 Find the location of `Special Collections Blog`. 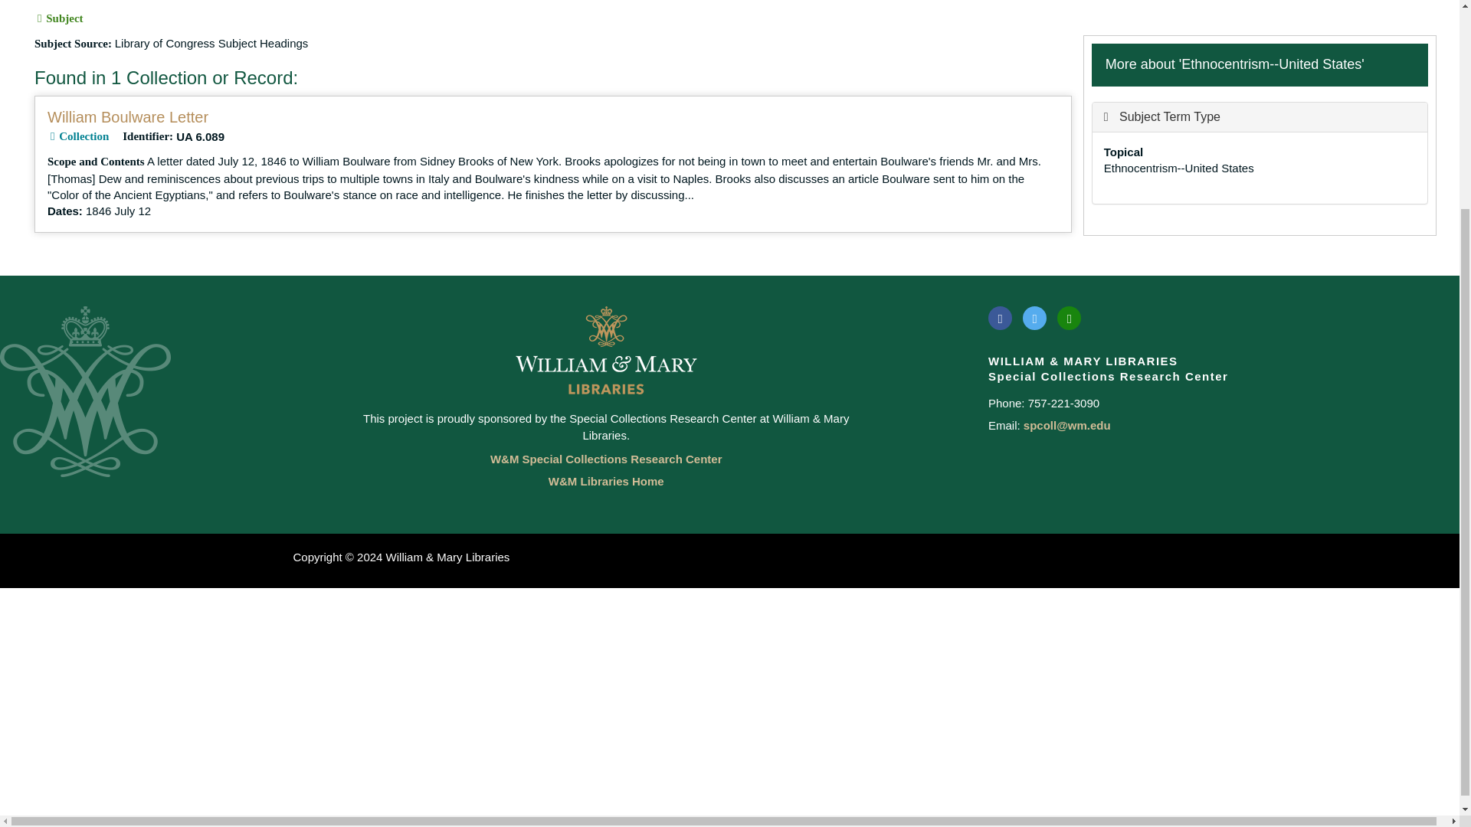

Special Collections Blog is located at coordinates (1070, 317).